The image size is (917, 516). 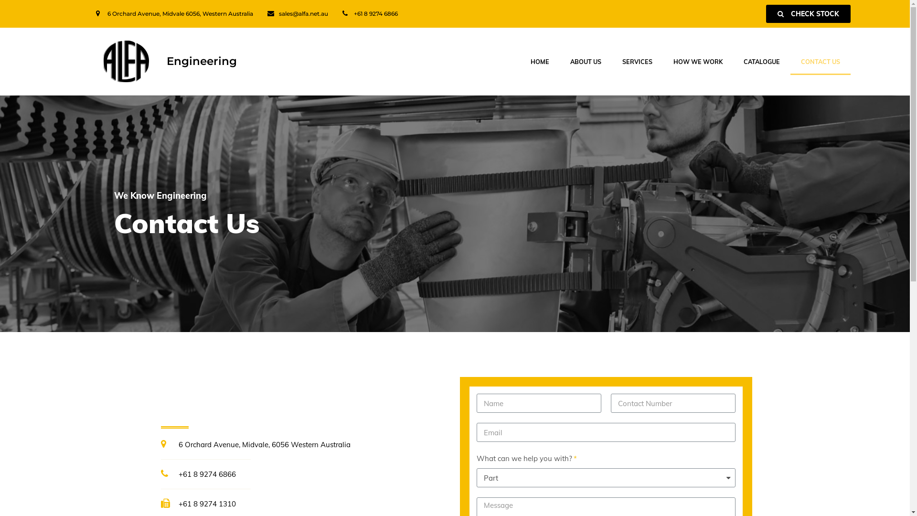 What do you see at coordinates (301, 474) in the screenshot?
I see `+61 8 9274 6866` at bounding box center [301, 474].